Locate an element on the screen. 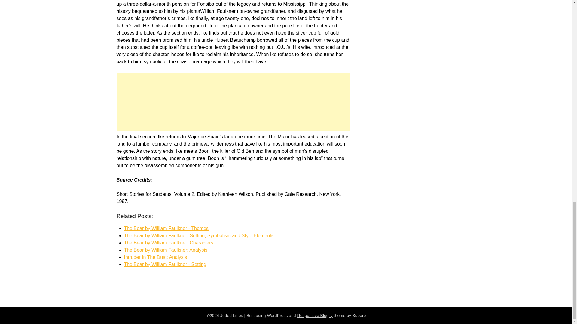  Responsive Blogily is located at coordinates (315, 316).